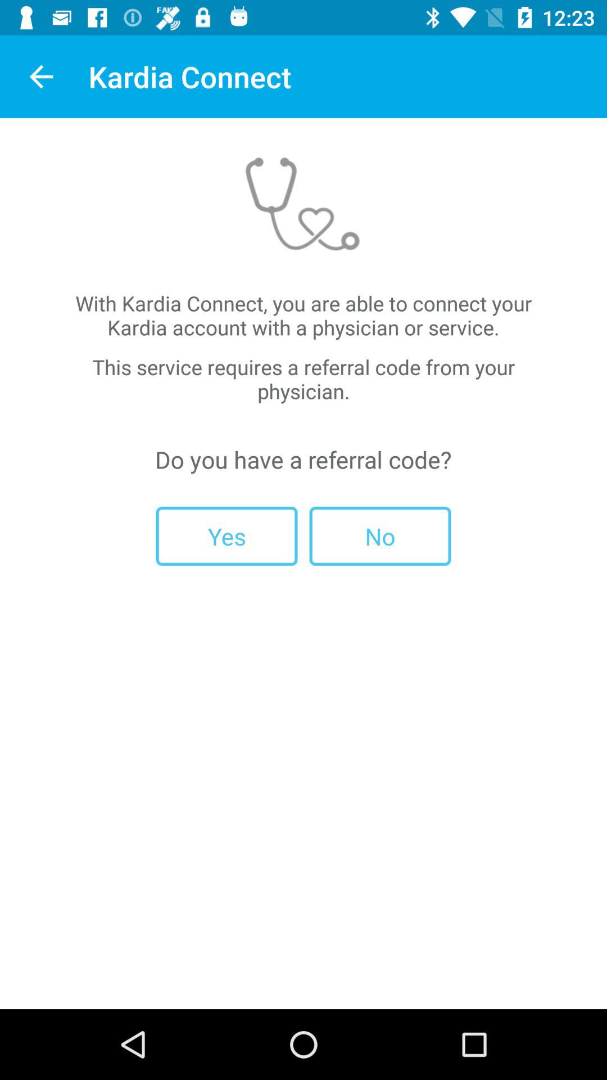  I want to click on select app to the left of the kardia connect item, so click(41, 76).